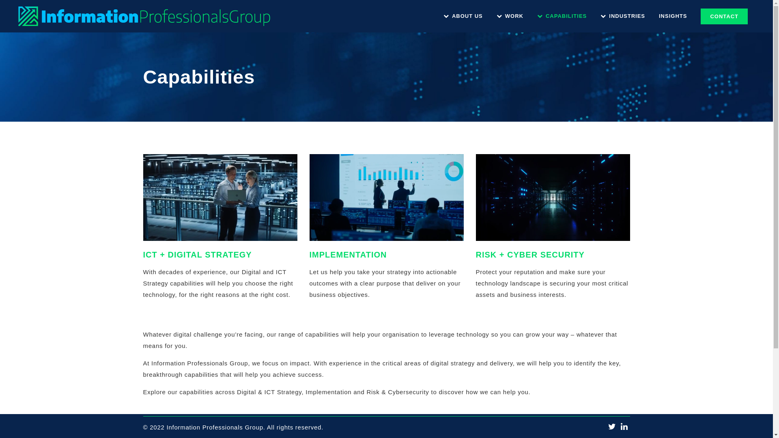 The height and width of the screenshot is (438, 779). Describe the element at coordinates (724, 16) in the screenshot. I see `CONTACT` at that location.